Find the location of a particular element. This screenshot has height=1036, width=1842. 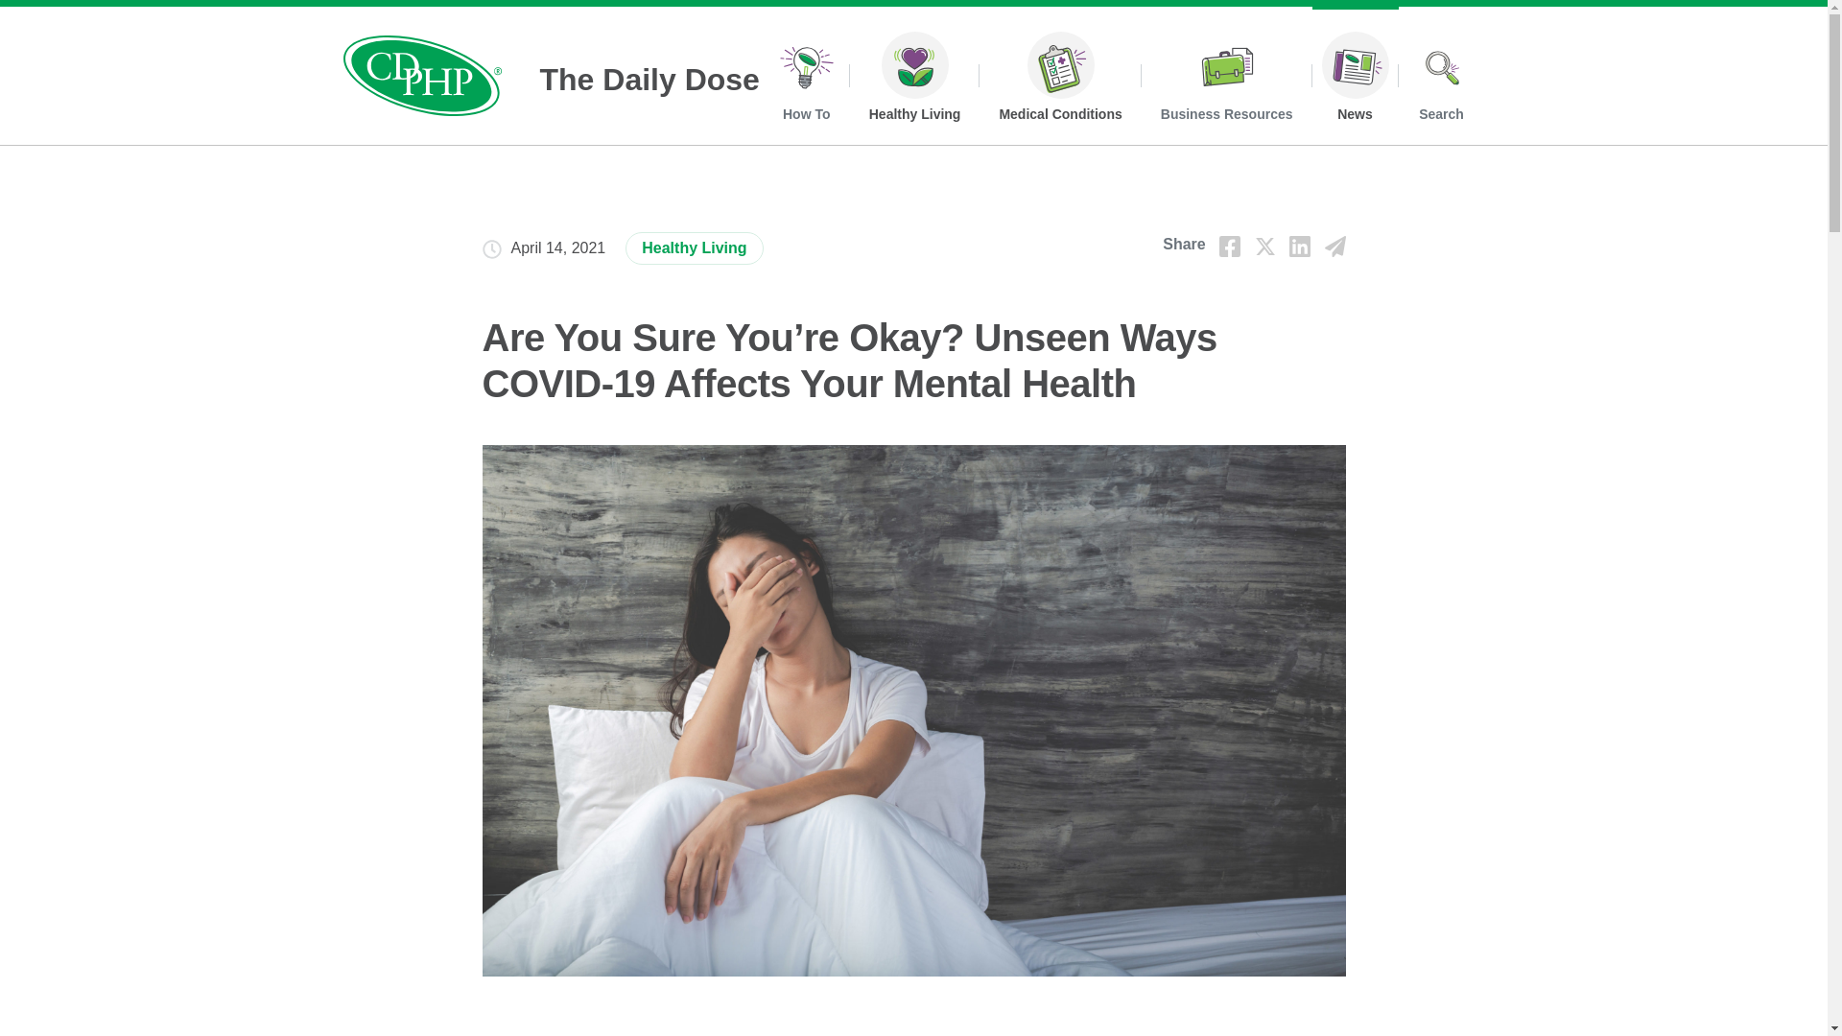

Business Resources is located at coordinates (1226, 81).